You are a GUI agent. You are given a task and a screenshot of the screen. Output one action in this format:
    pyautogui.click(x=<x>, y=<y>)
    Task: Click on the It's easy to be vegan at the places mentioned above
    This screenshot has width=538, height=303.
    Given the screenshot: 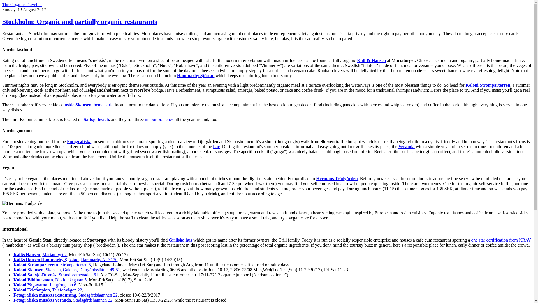 What is the action you would take?
    pyautogui.click(x=48, y=178)
    